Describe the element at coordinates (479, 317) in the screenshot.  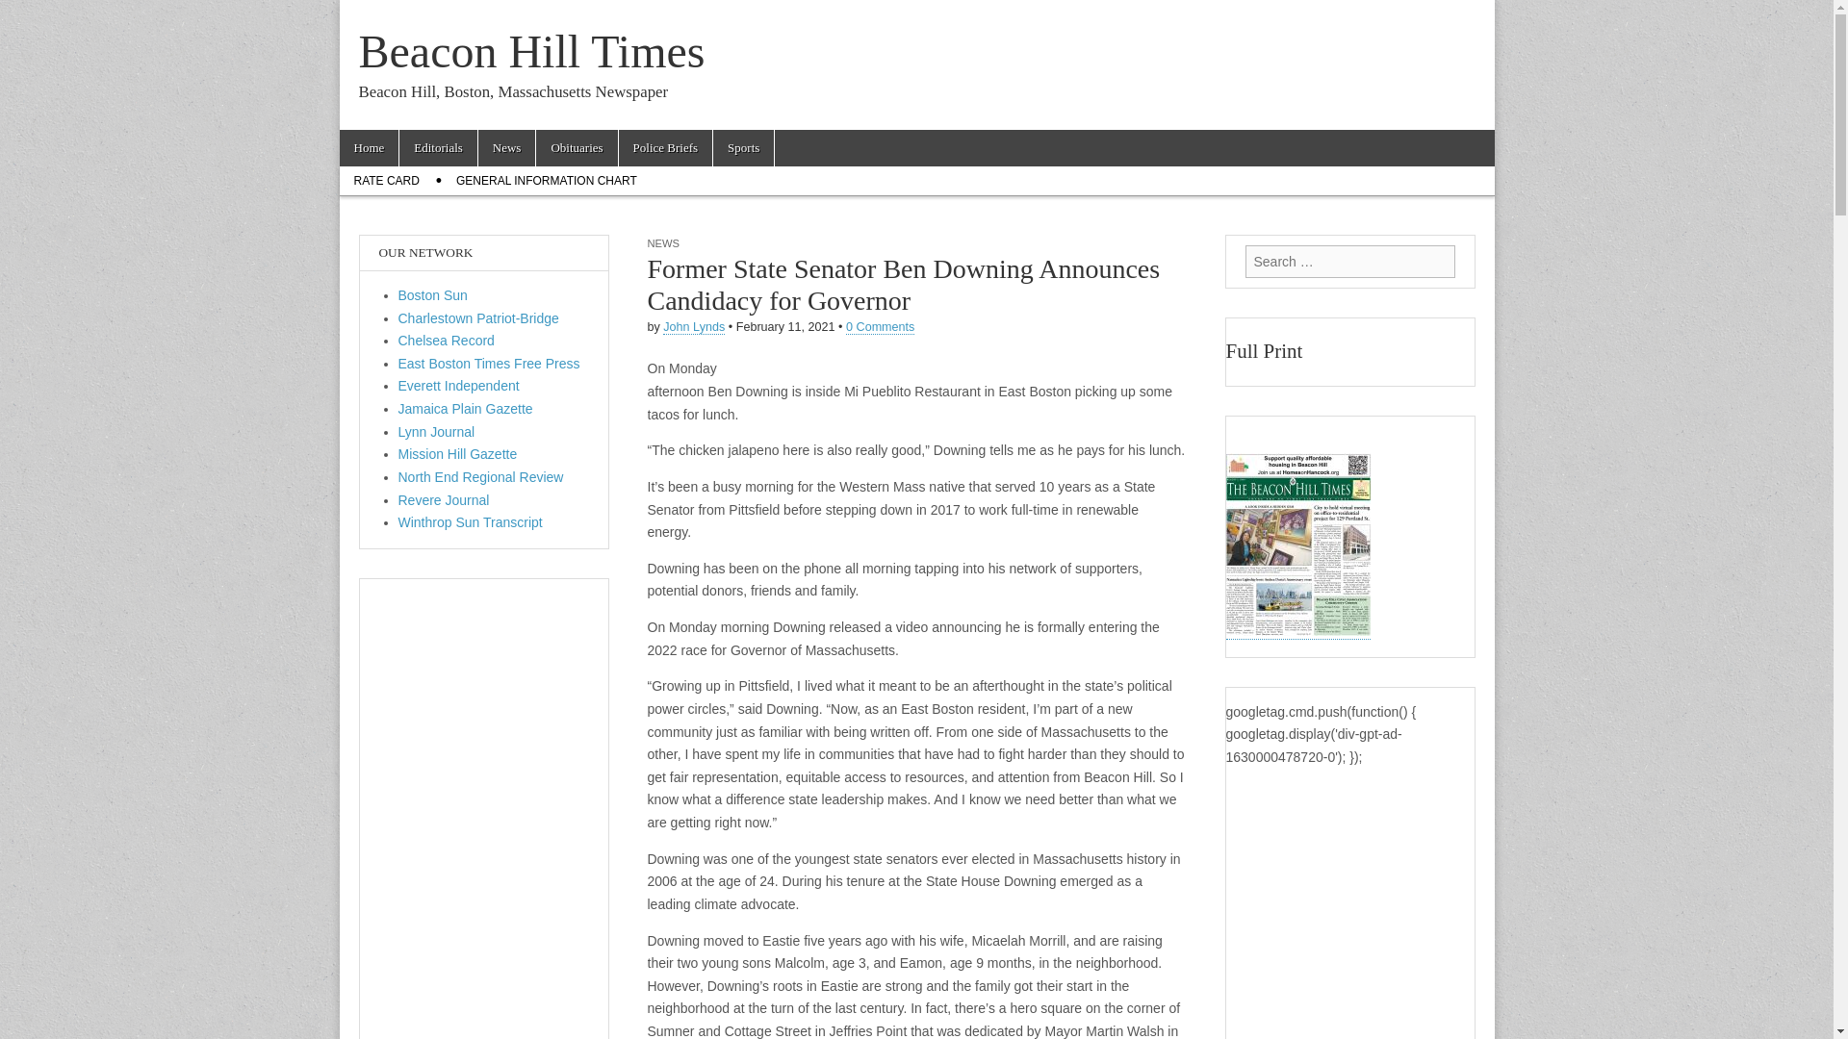
I see `Charlestown Patriot-Bridge` at that location.